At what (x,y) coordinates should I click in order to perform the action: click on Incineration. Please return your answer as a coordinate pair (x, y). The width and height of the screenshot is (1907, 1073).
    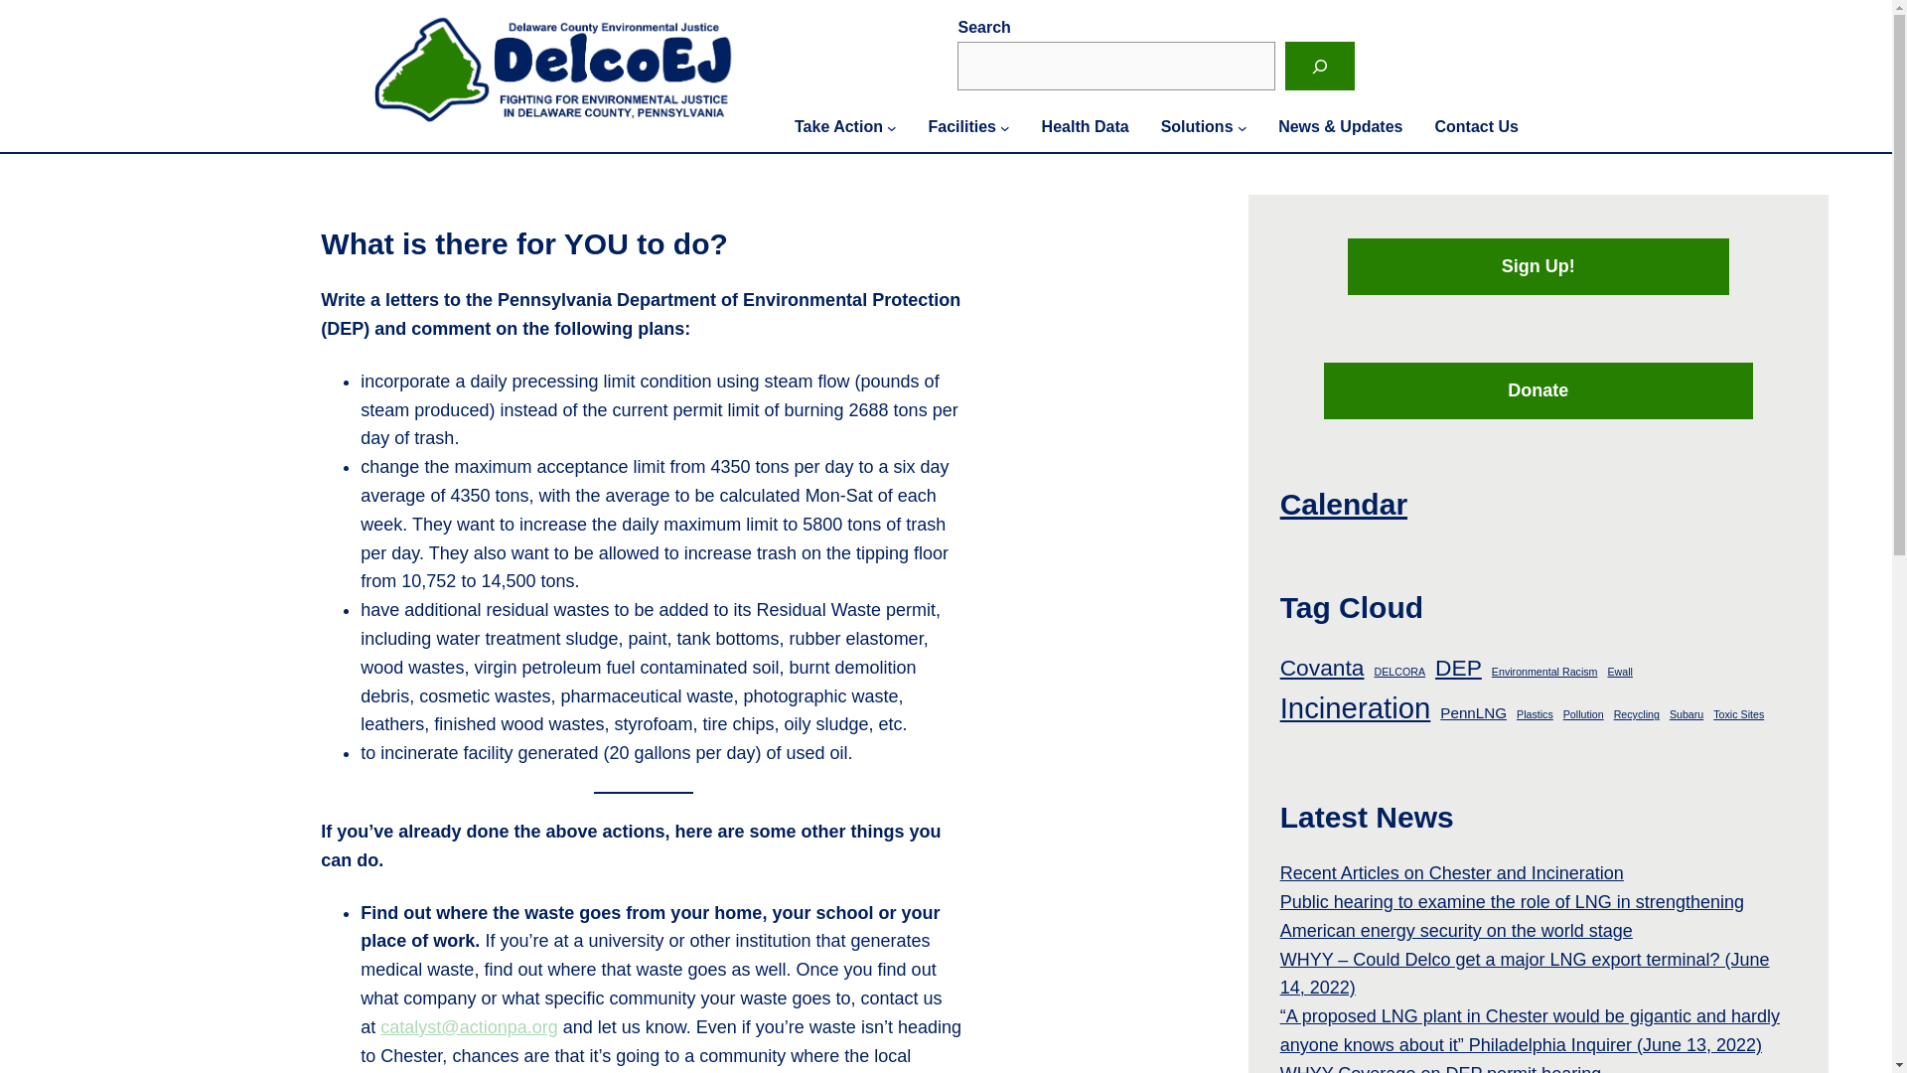
    Looking at the image, I should click on (1355, 708).